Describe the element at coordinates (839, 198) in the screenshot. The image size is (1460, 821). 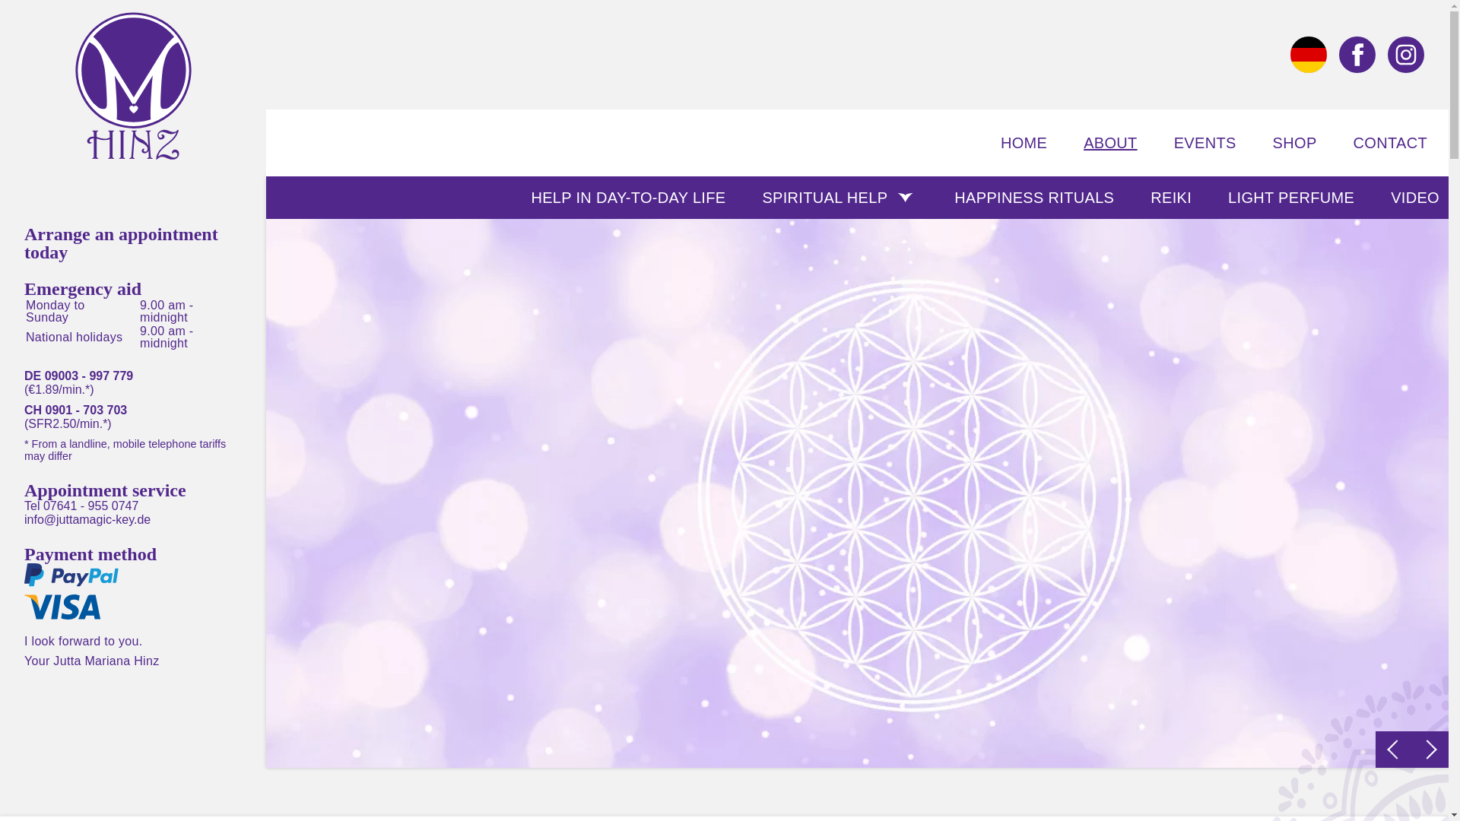
I see `SPIRITUAL HELP` at that location.